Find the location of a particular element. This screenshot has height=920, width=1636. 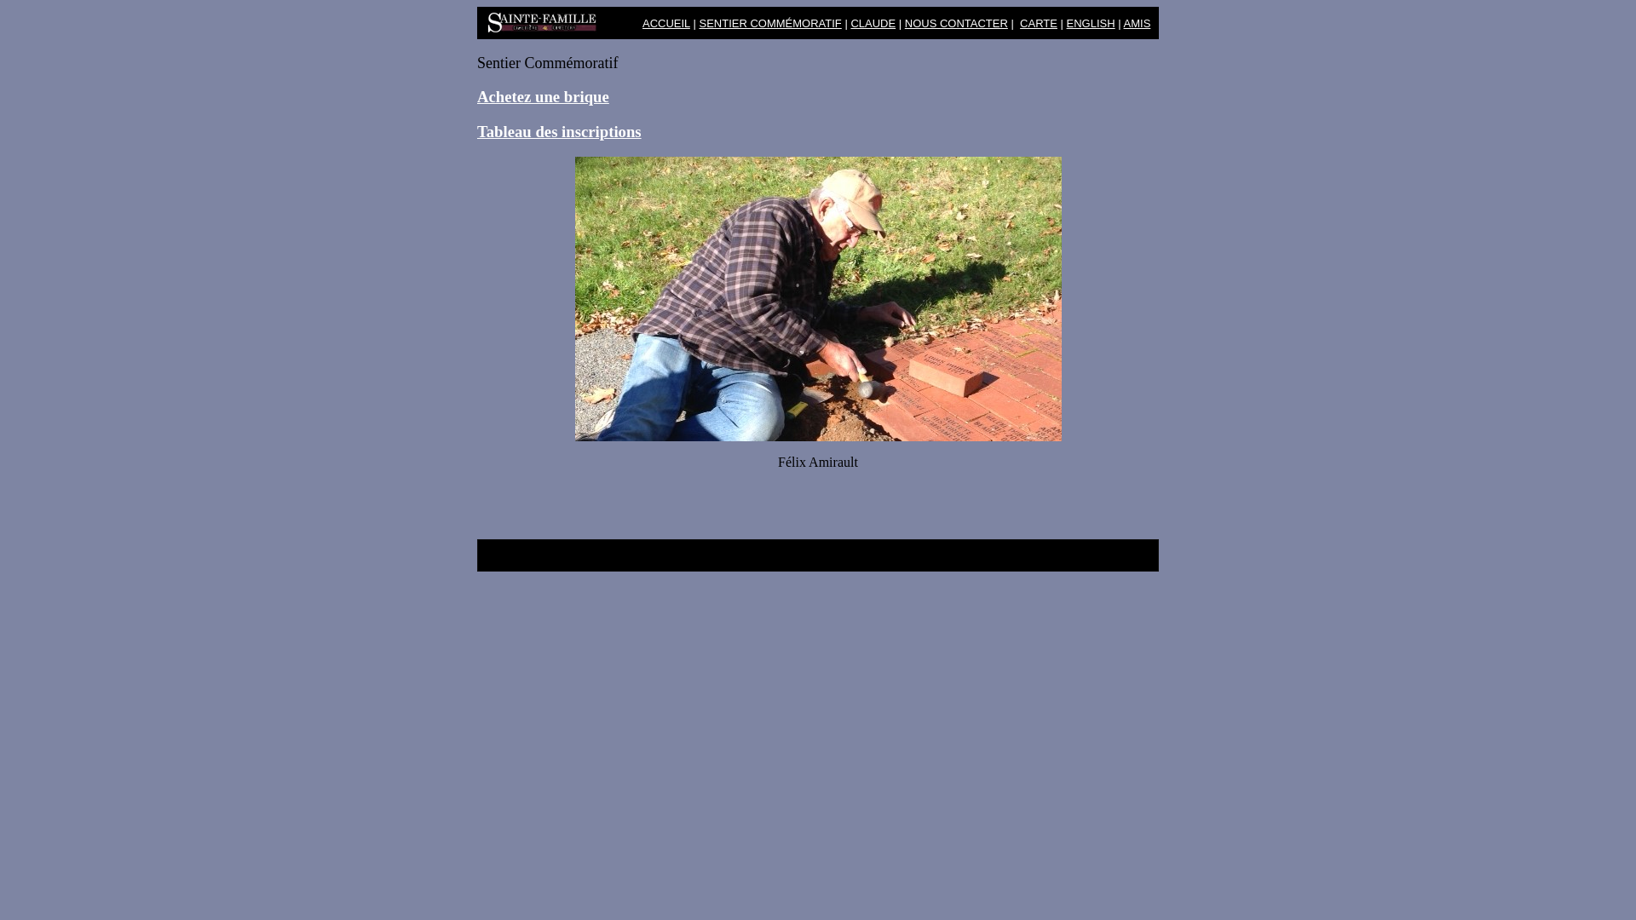

ENGLISH is located at coordinates (1091, 24).